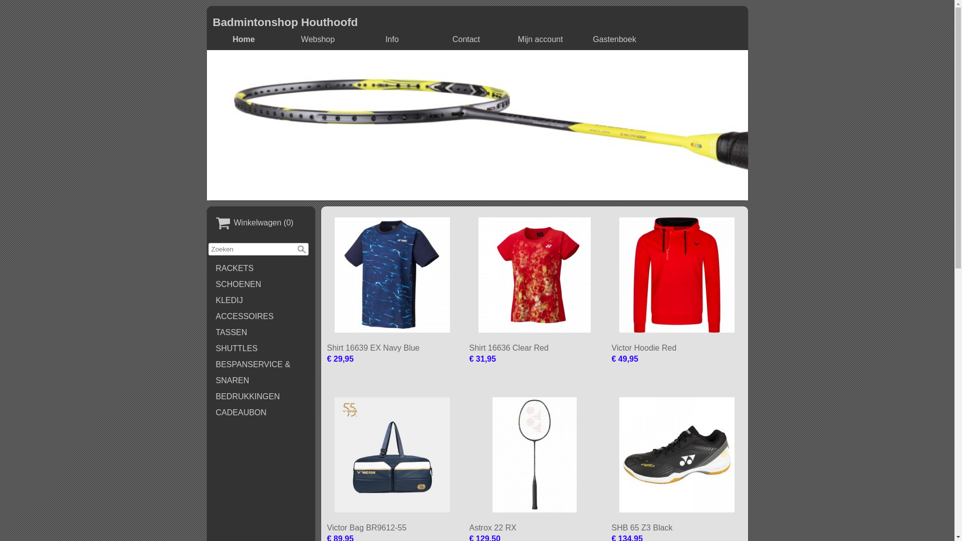 Image resolution: width=962 pixels, height=541 pixels. I want to click on CADEAUBON, so click(261, 413).